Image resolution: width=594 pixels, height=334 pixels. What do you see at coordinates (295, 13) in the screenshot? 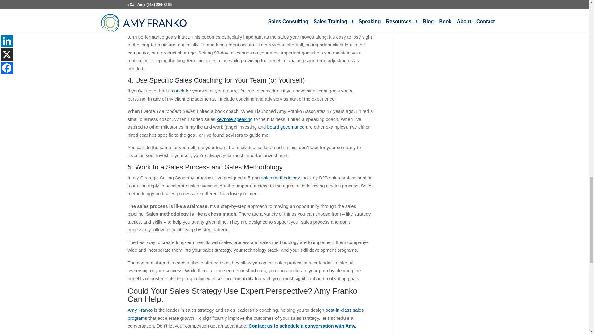
I see `The Modern Seller` at bounding box center [295, 13].